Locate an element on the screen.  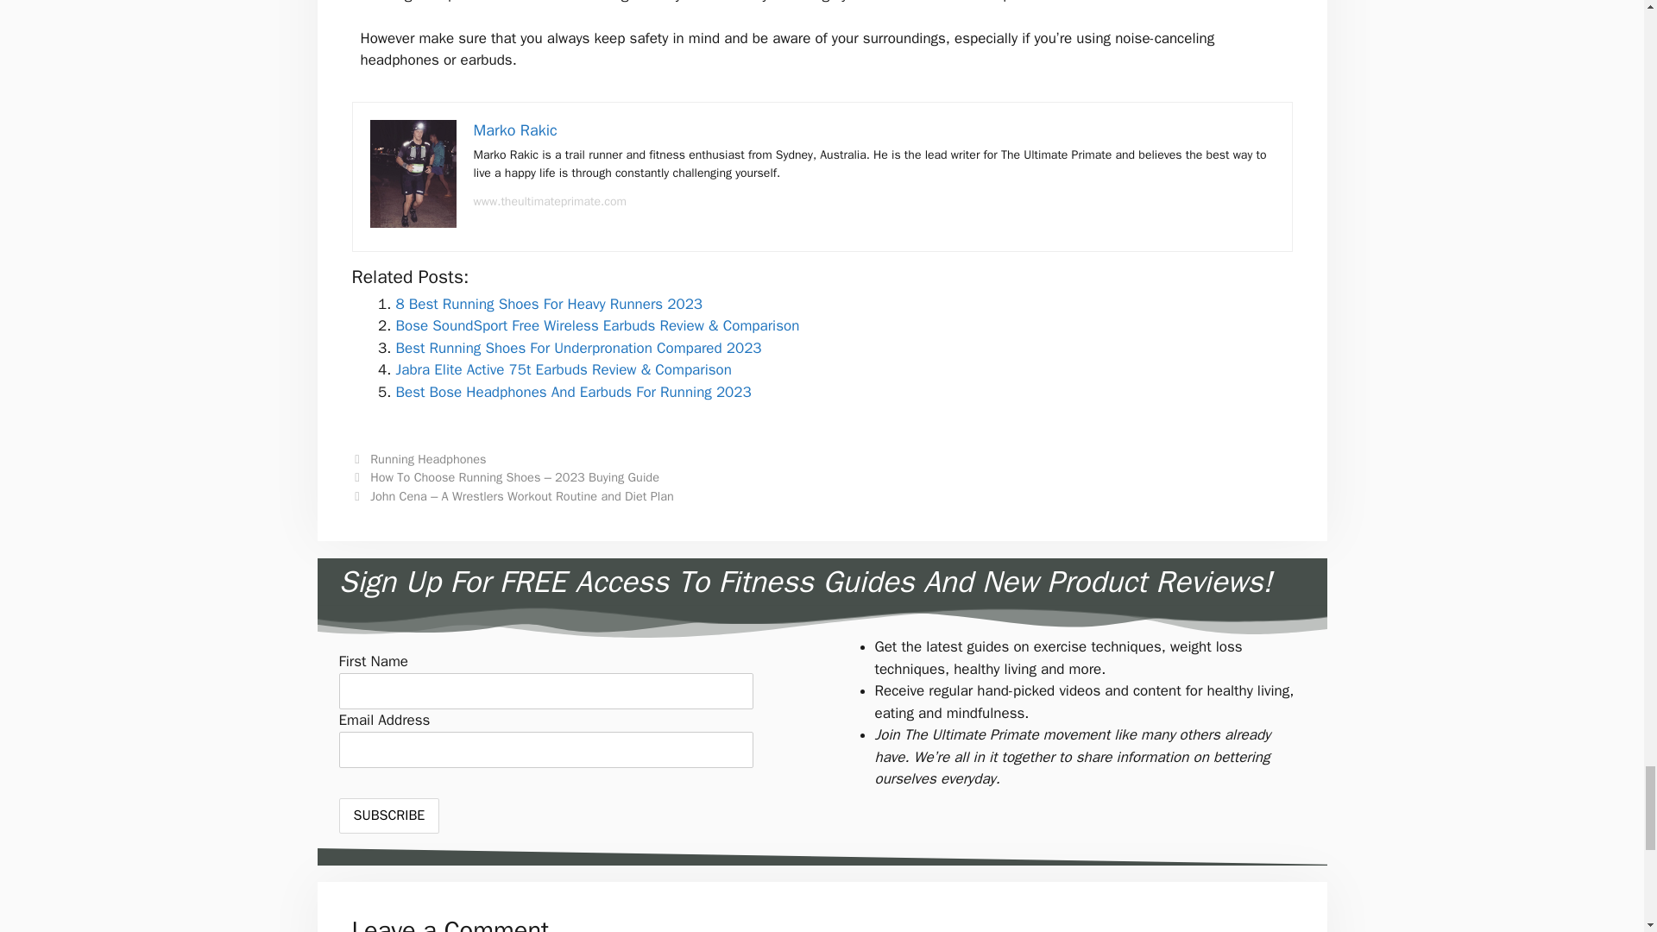
Subscribe is located at coordinates (388, 815).